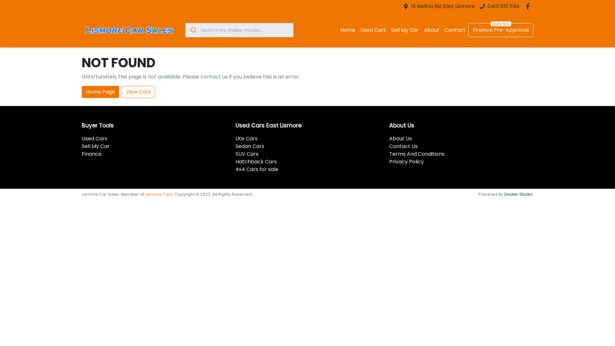 The height and width of the screenshot is (346, 615). Describe the element at coordinates (405, 30) in the screenshot. I see `Sell My Car` at that location.